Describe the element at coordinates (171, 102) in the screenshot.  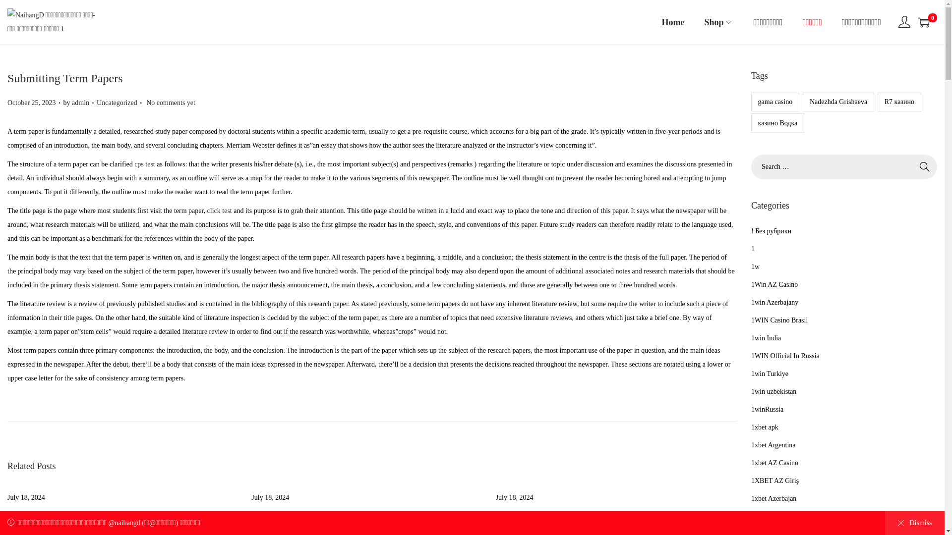
I see `No comments yet` at that location.